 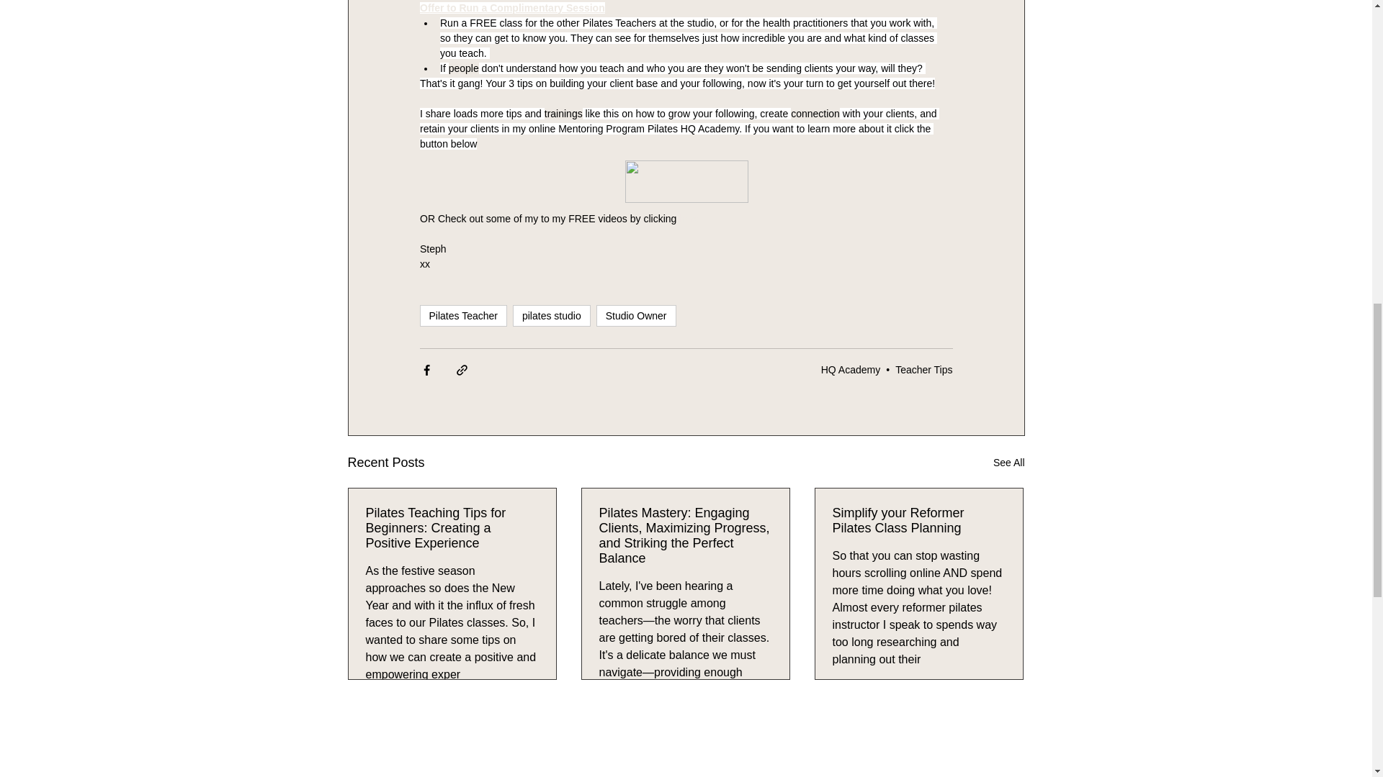 I want to click on pilates studio, so click(x=552, y=315).